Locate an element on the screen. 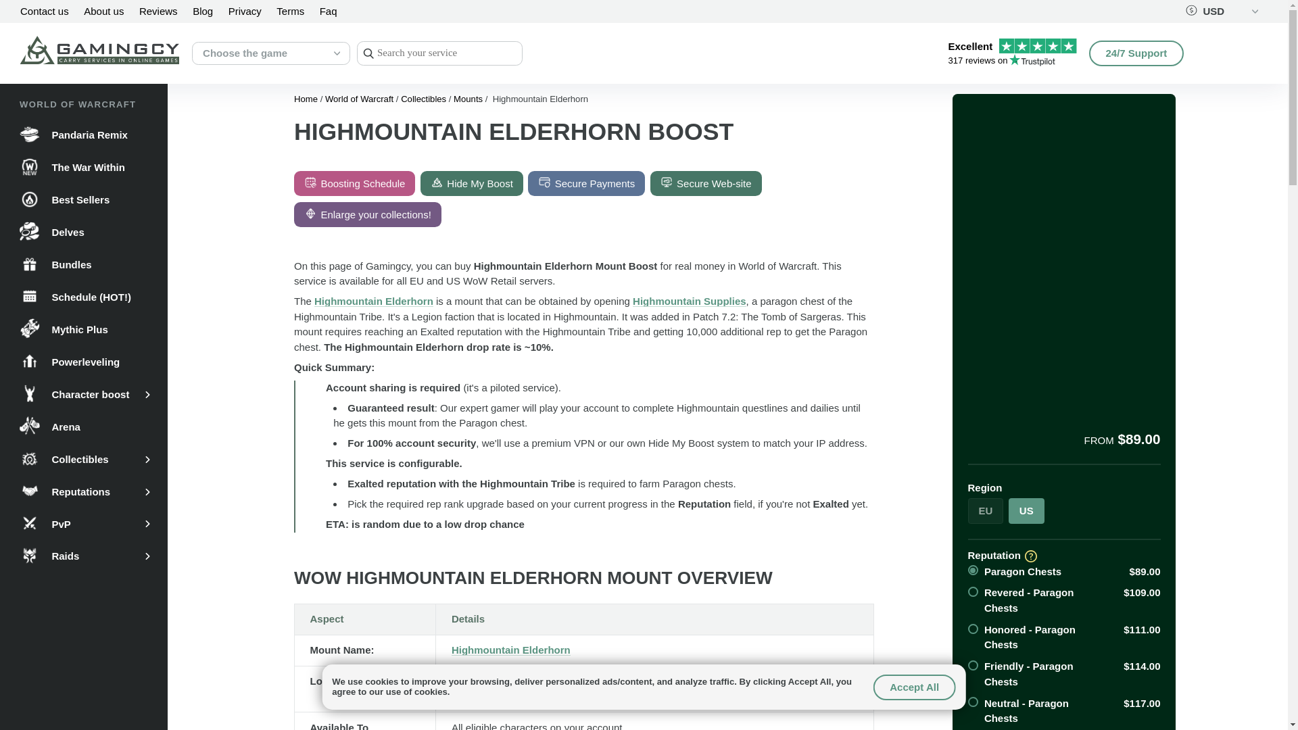 This screenshot has height=730, width=1298.  Collectibles  is located at coordinates (423, 99).